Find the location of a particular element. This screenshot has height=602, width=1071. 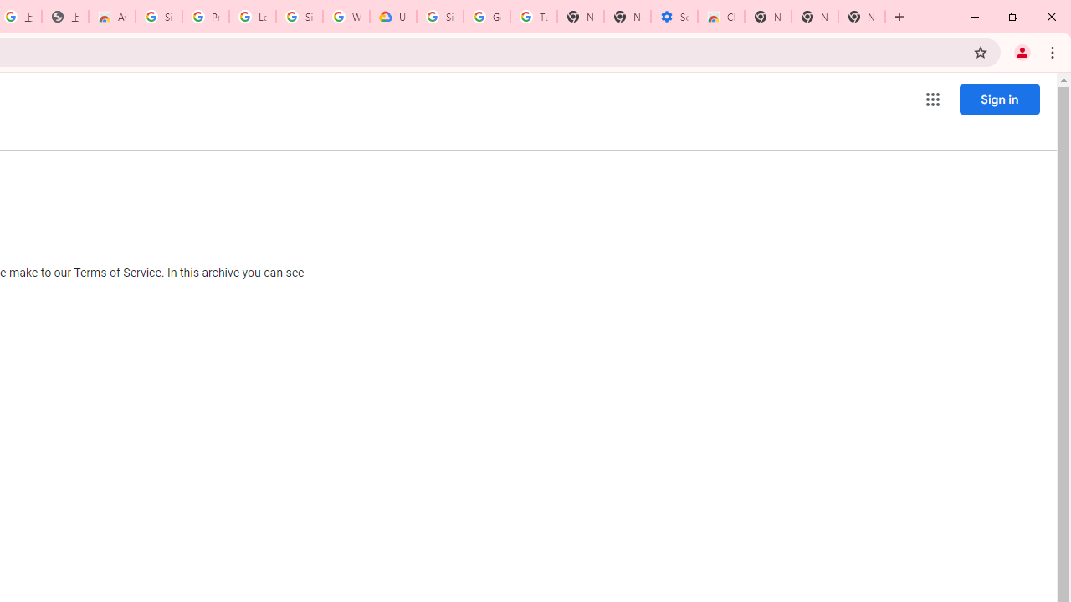

New Tab is located at coordinates (862, 17).